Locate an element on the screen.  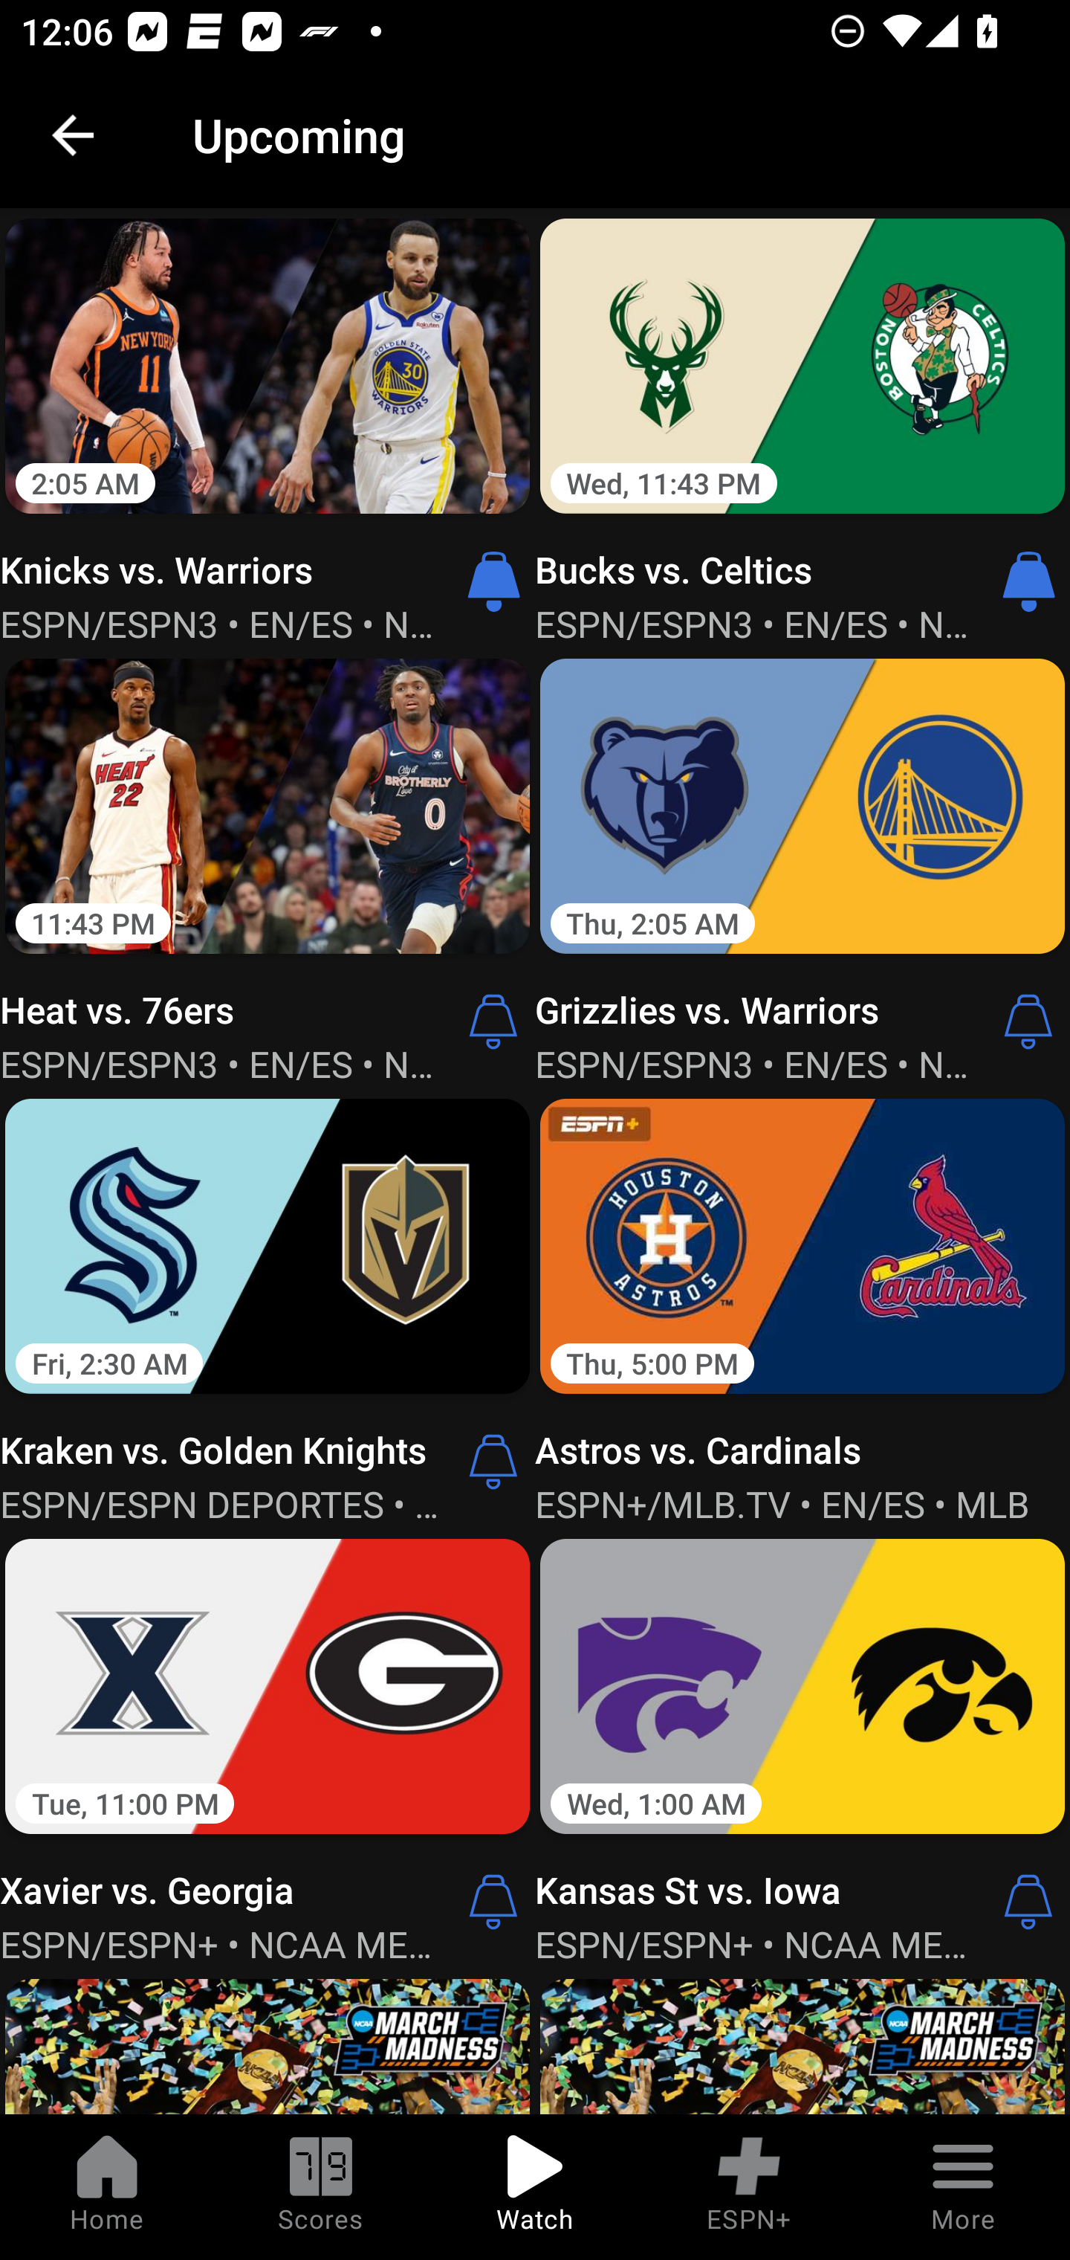
Alerts is located at coordinates (1028, 1902).